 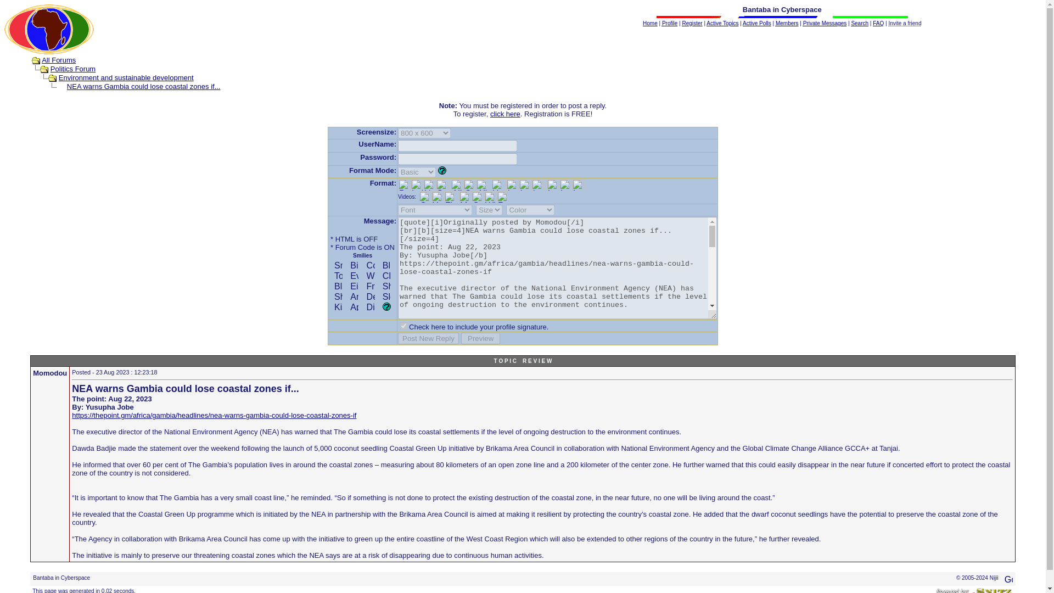 What do you see at coordinates (757, 23) in the screenshot?
I see `Active Polls` at bounding box center [757, 23].